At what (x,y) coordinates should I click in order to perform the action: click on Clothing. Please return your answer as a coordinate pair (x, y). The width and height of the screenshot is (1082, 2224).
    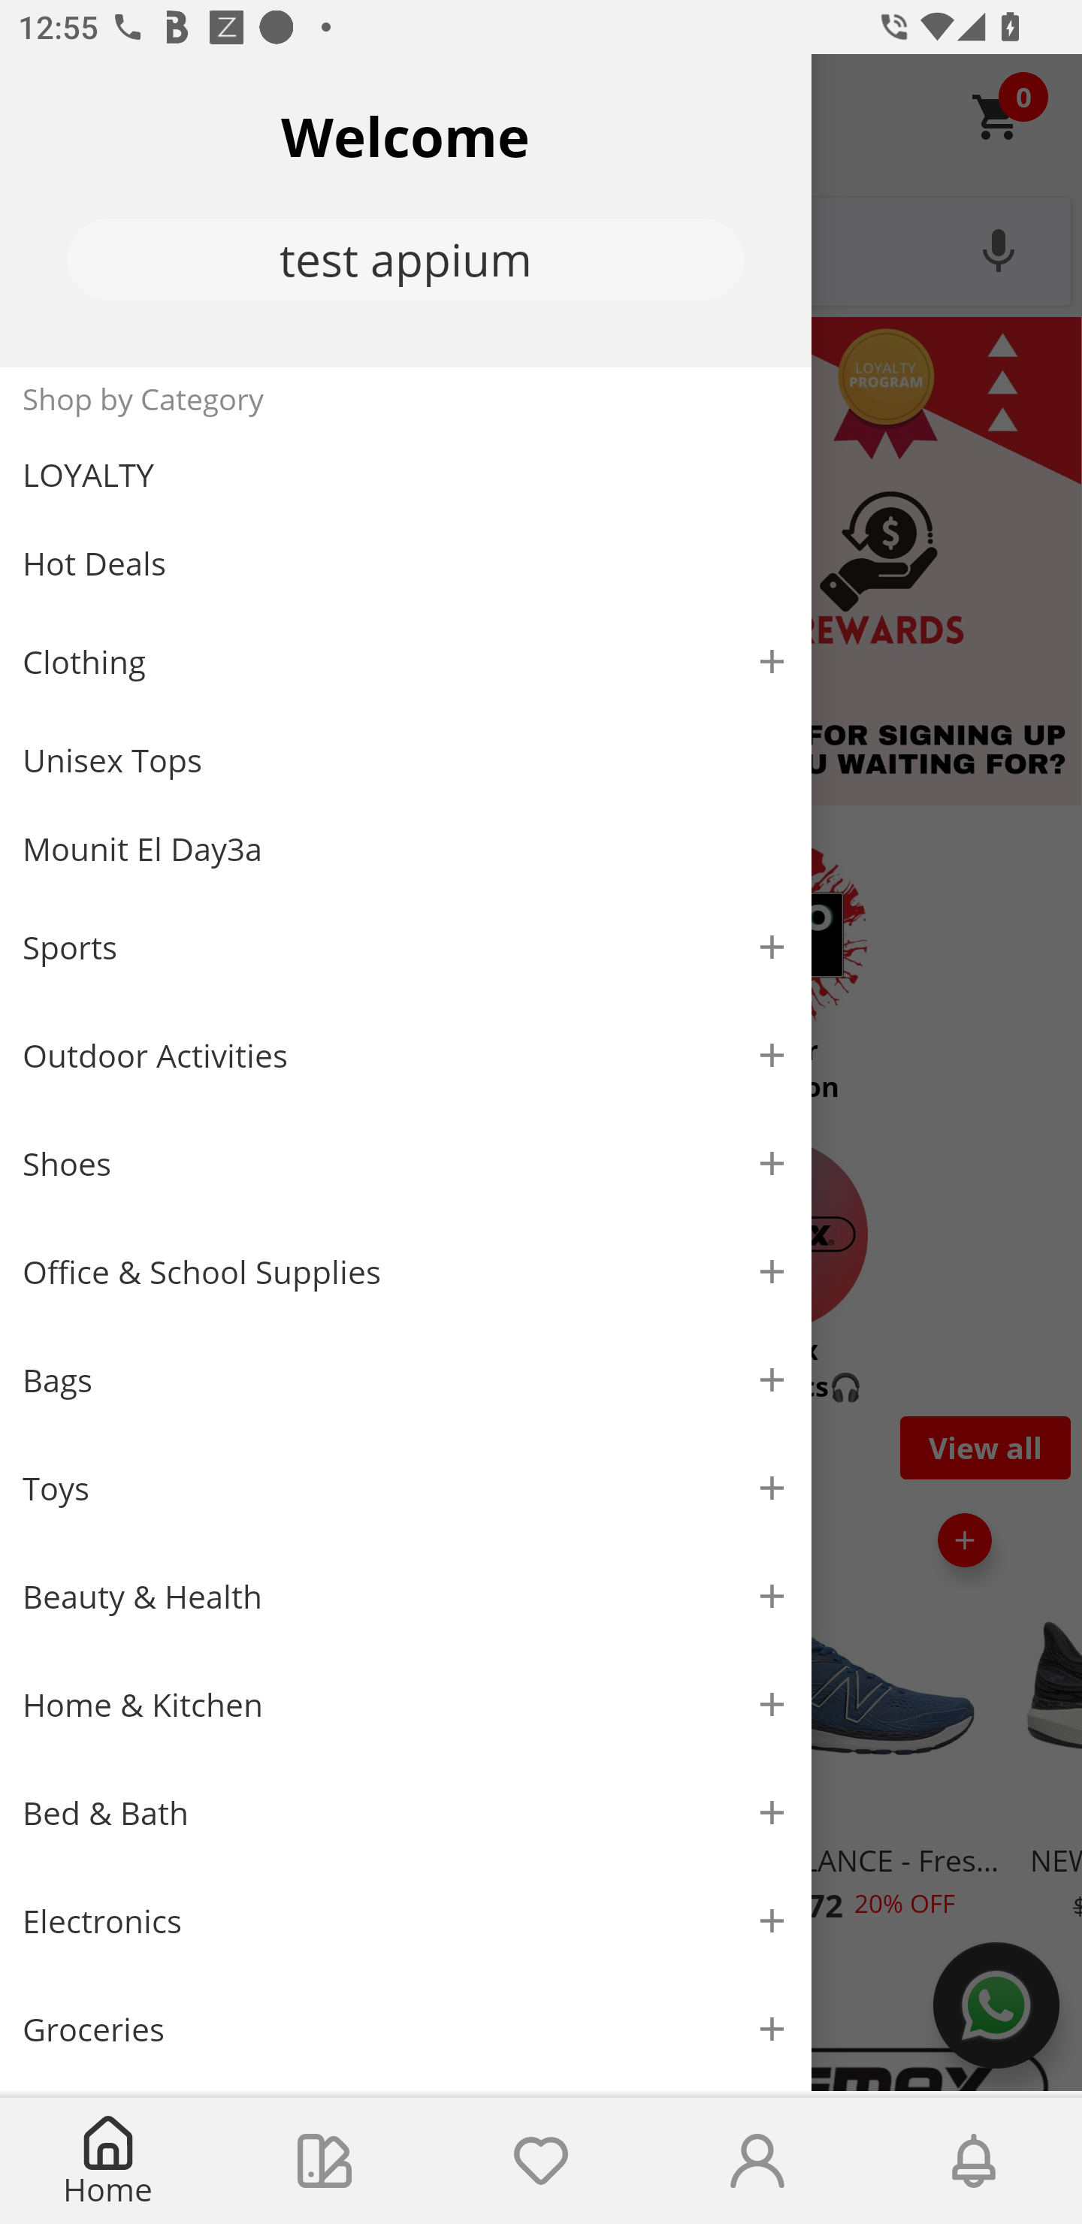
    Looking at the image, I should click on (406, 661).